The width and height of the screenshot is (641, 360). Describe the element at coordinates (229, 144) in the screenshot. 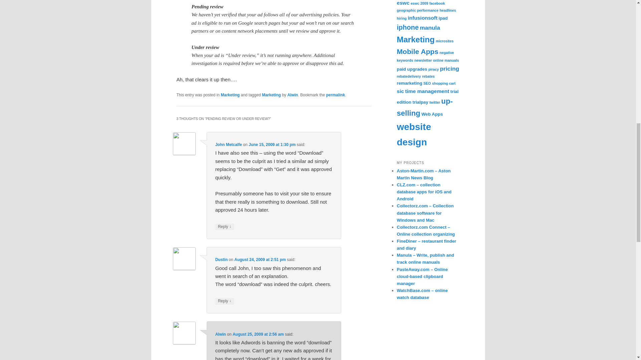

I see `John Metcalfe` at that location.